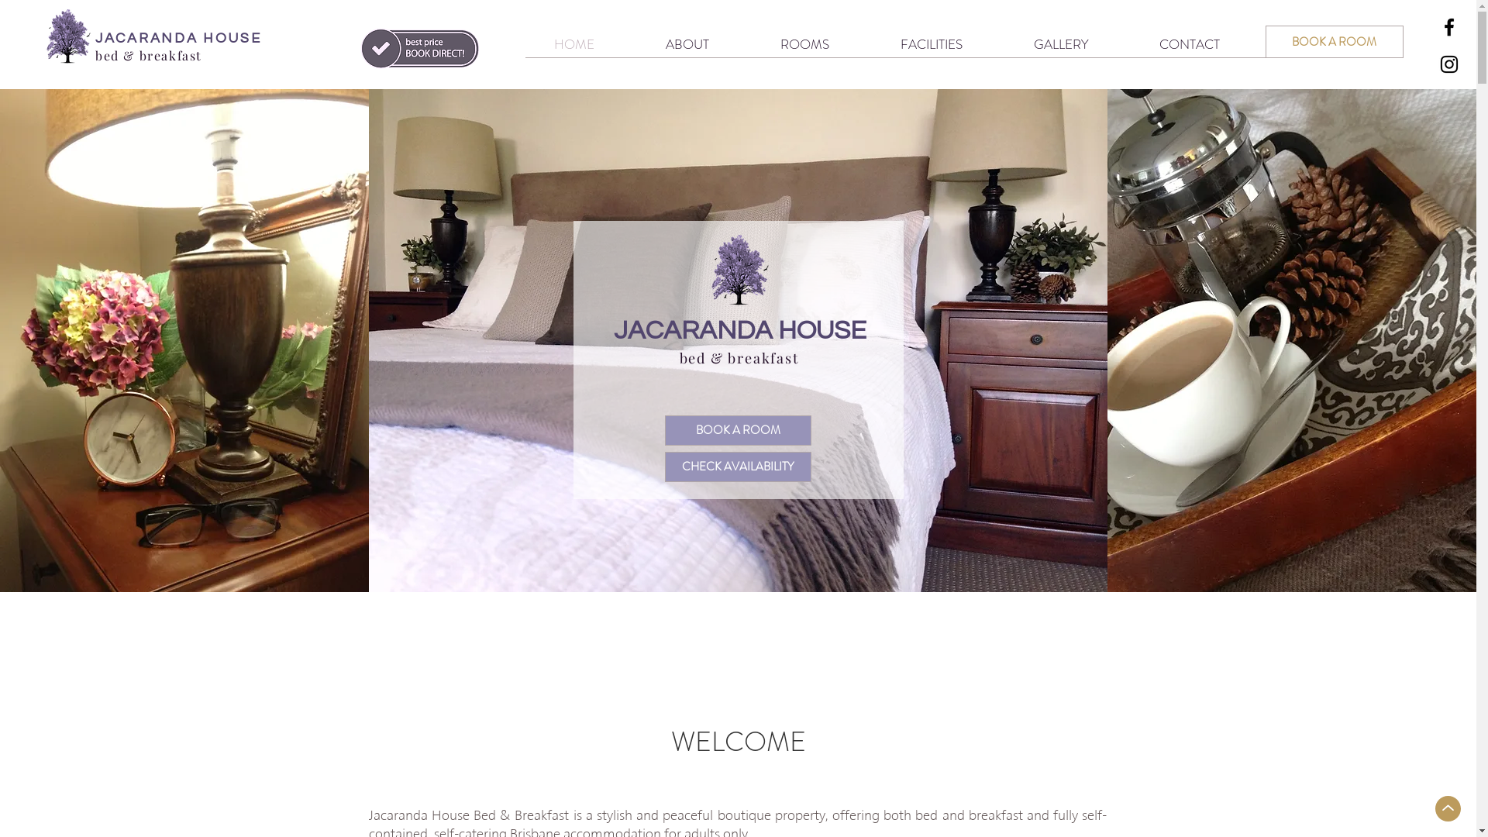 This screenshot has height=837, width=1488. I want to click on JACARANDA HOUSE, so click(178, 39).